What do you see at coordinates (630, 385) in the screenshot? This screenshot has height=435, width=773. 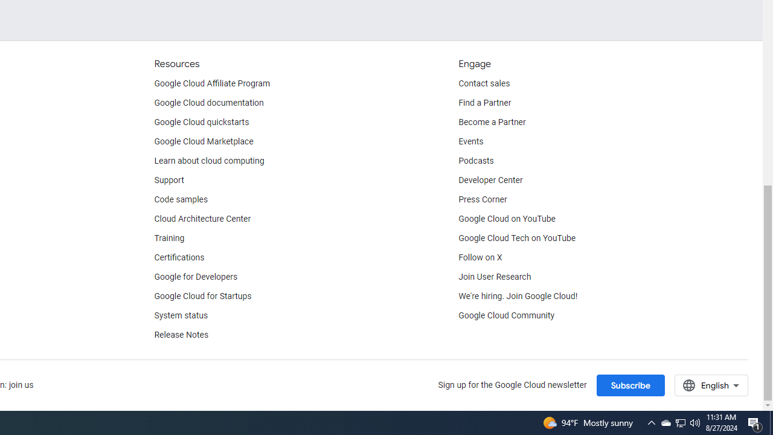 I see `Subscribe` at bounding box center [630, 385].